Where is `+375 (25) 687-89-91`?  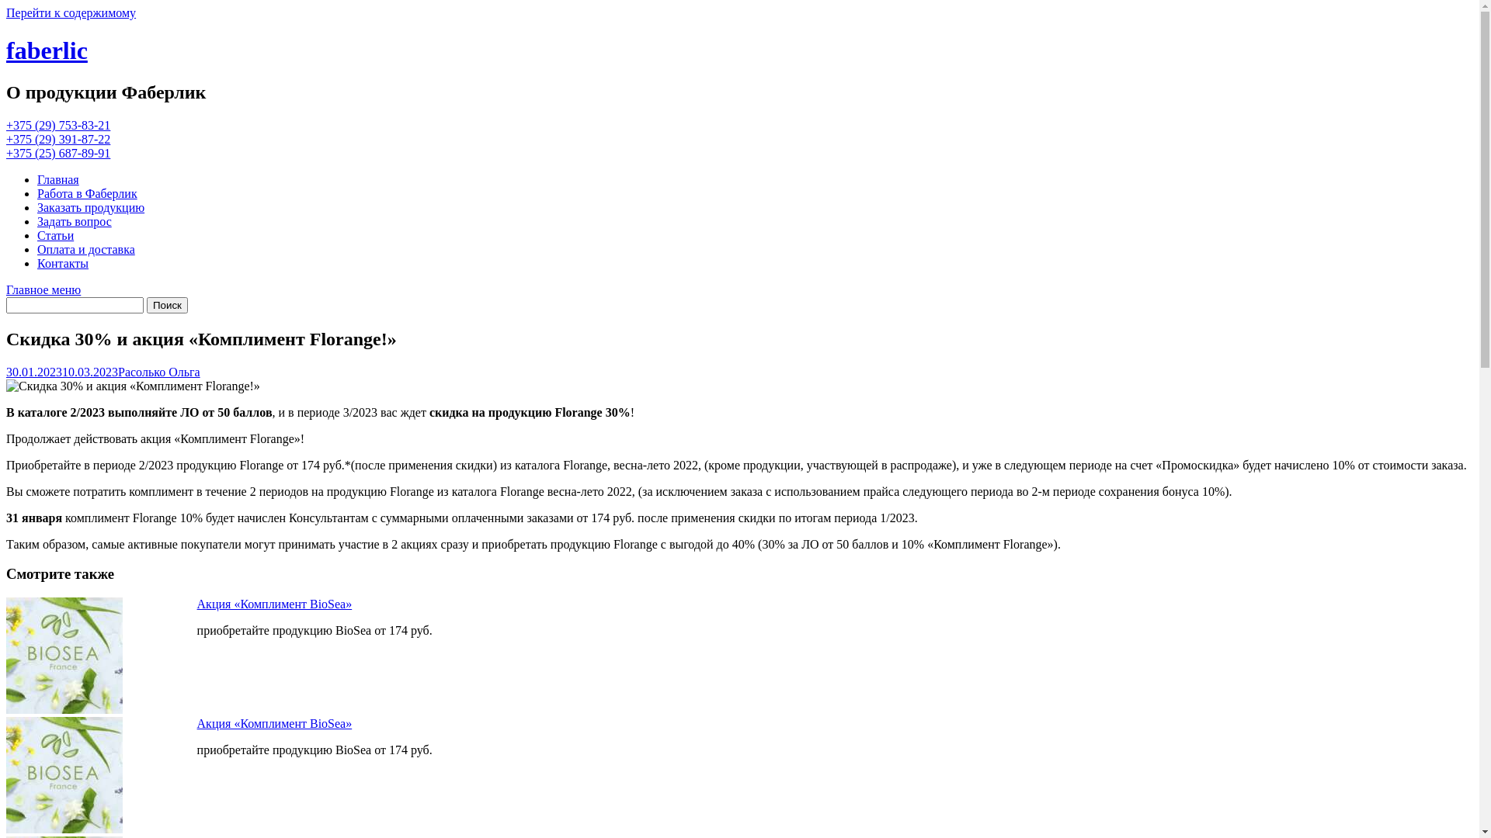 +375 (25) 687-89-91 is located at coordinates (58, 154).